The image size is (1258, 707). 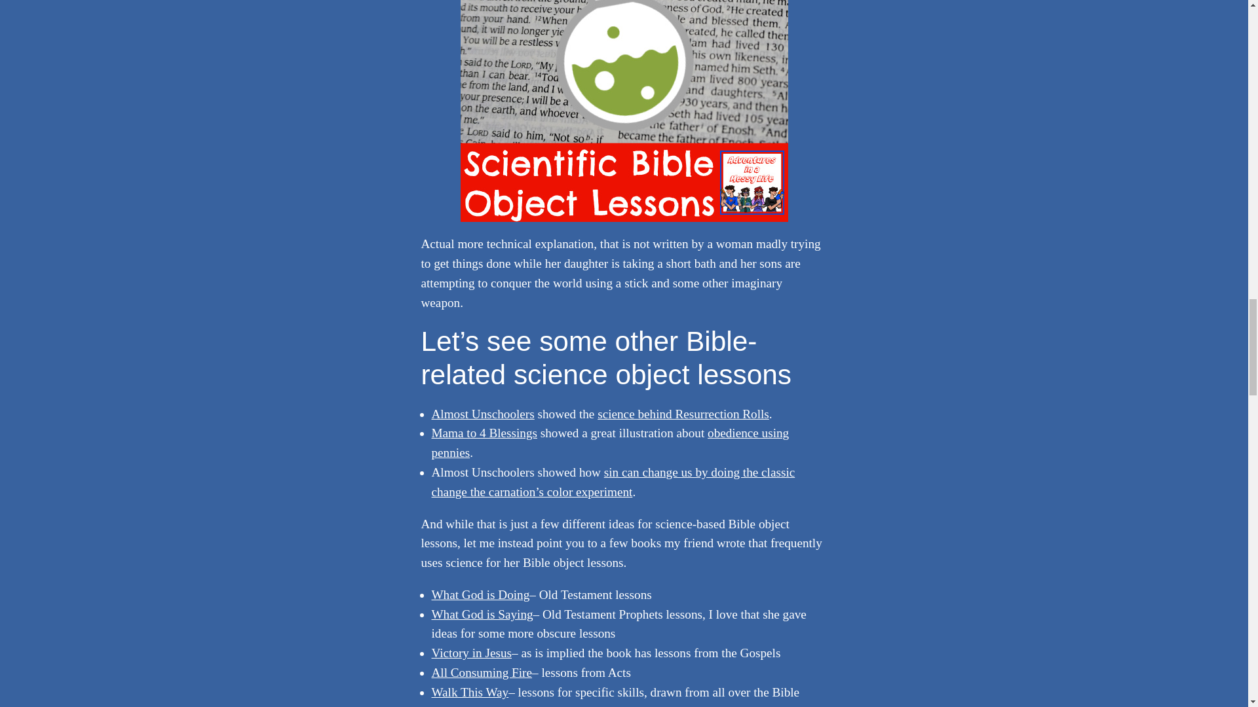 What do you see at coordinates (482, 614) in the screenshot?
I see `What God is Saying` at bounding box center [482, 614].